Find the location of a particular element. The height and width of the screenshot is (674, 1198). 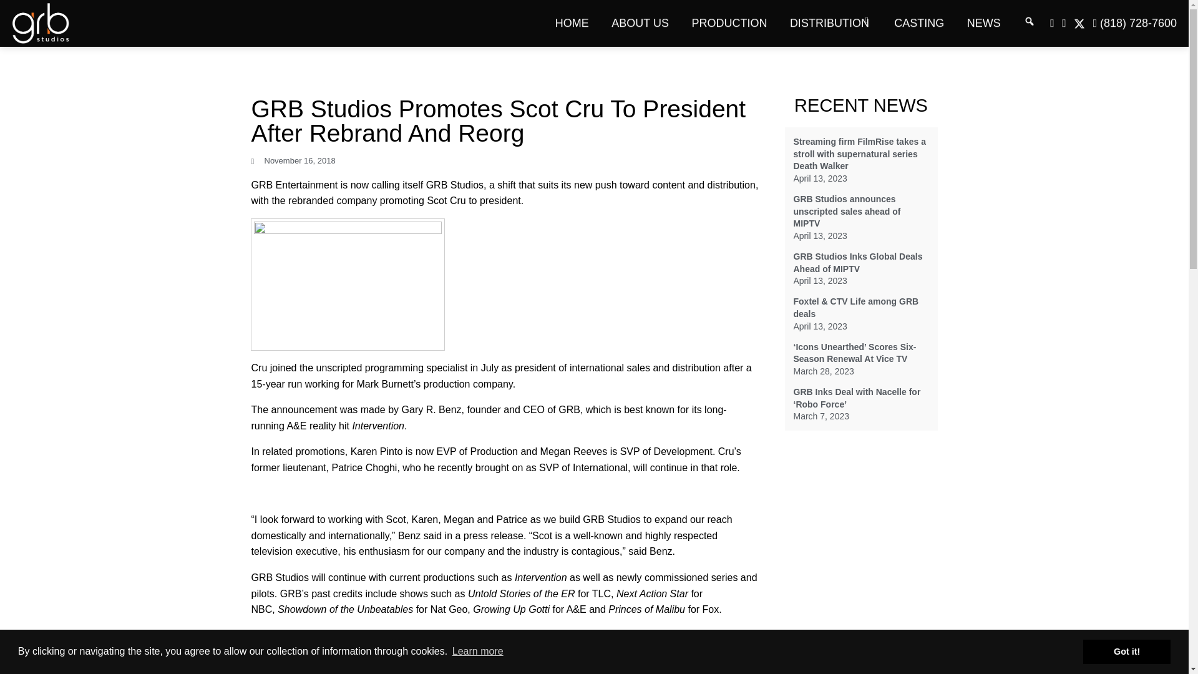

DISTRIBUTION is located at coordinates (830, 23).